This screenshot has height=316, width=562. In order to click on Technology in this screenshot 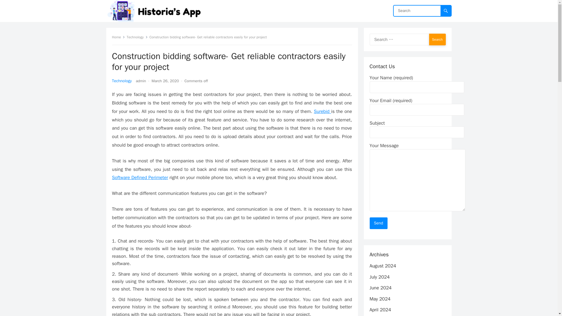, I will do `click(122, 81)`.